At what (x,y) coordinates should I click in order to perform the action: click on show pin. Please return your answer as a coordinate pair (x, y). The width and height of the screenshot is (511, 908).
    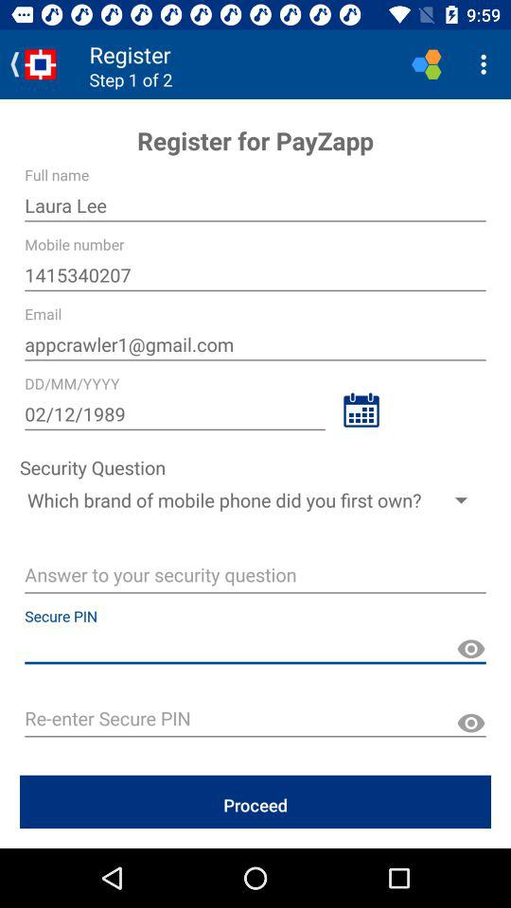
    Looking at the image, I should click on (471, 649).